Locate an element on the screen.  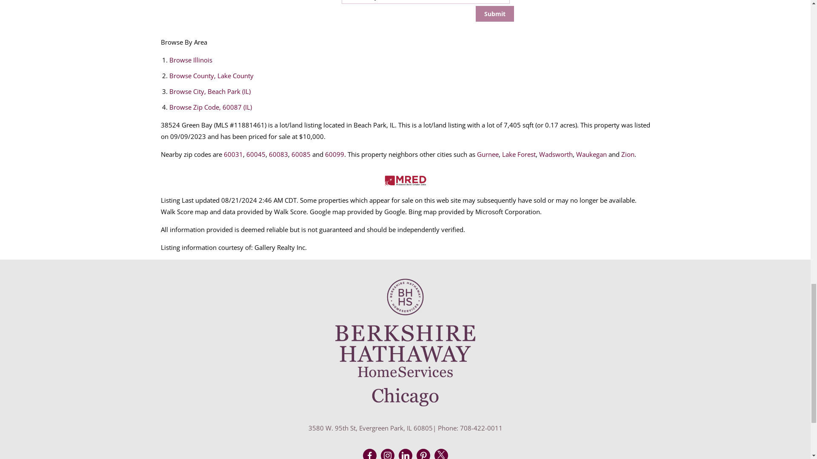
Visit us on X is located at coordinates (441, 455).